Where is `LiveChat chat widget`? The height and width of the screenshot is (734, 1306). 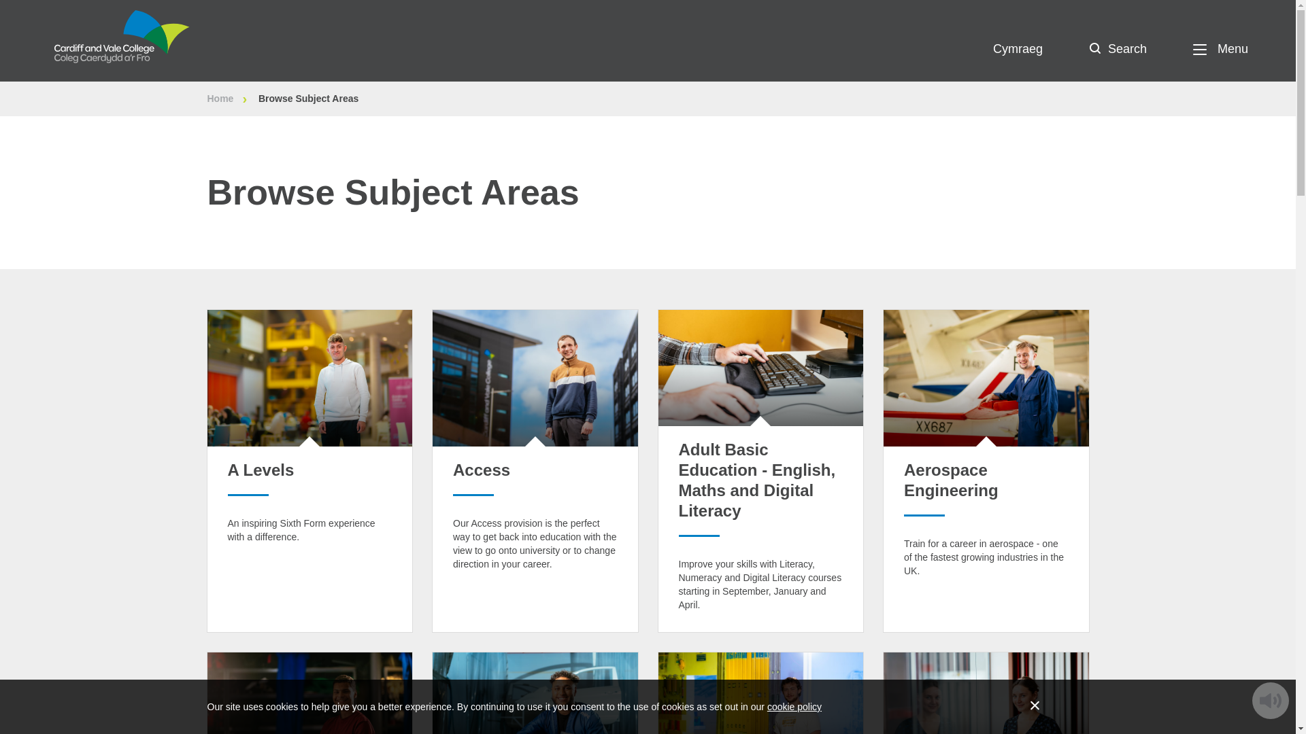 LiveChat chat widget is located at coordinates (29, 705).